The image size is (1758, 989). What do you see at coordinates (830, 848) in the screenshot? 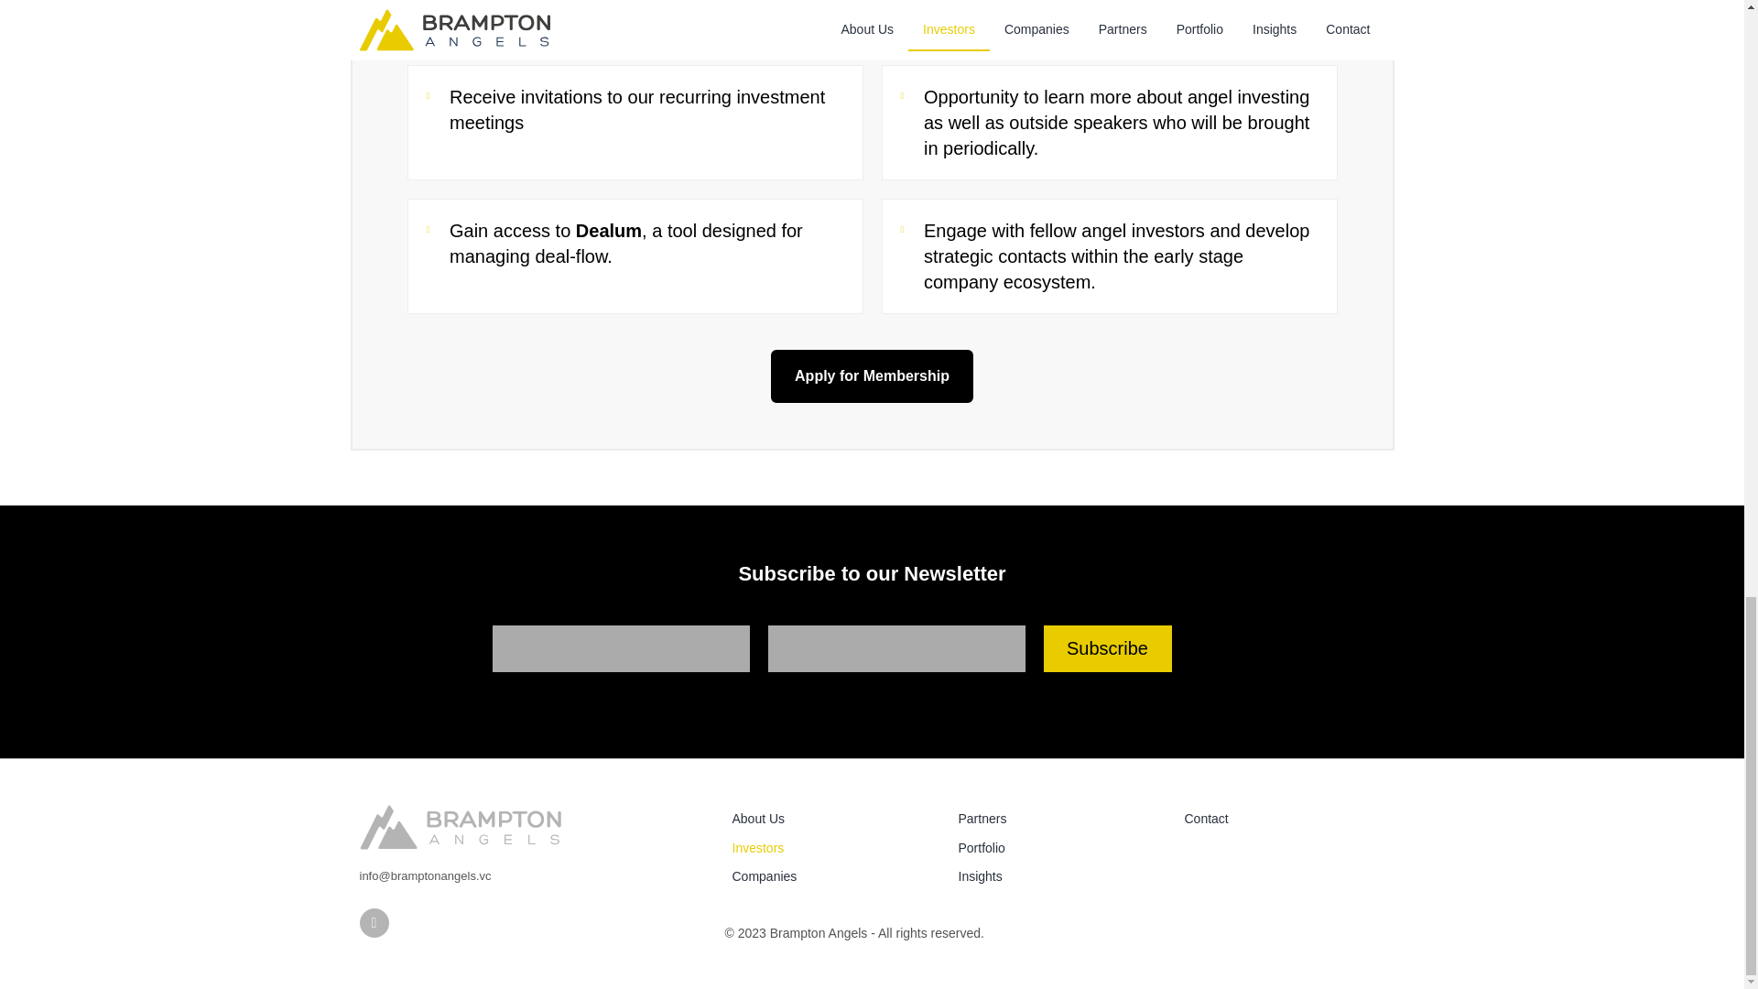
I see `Investors` at bounding box center [830, 848].